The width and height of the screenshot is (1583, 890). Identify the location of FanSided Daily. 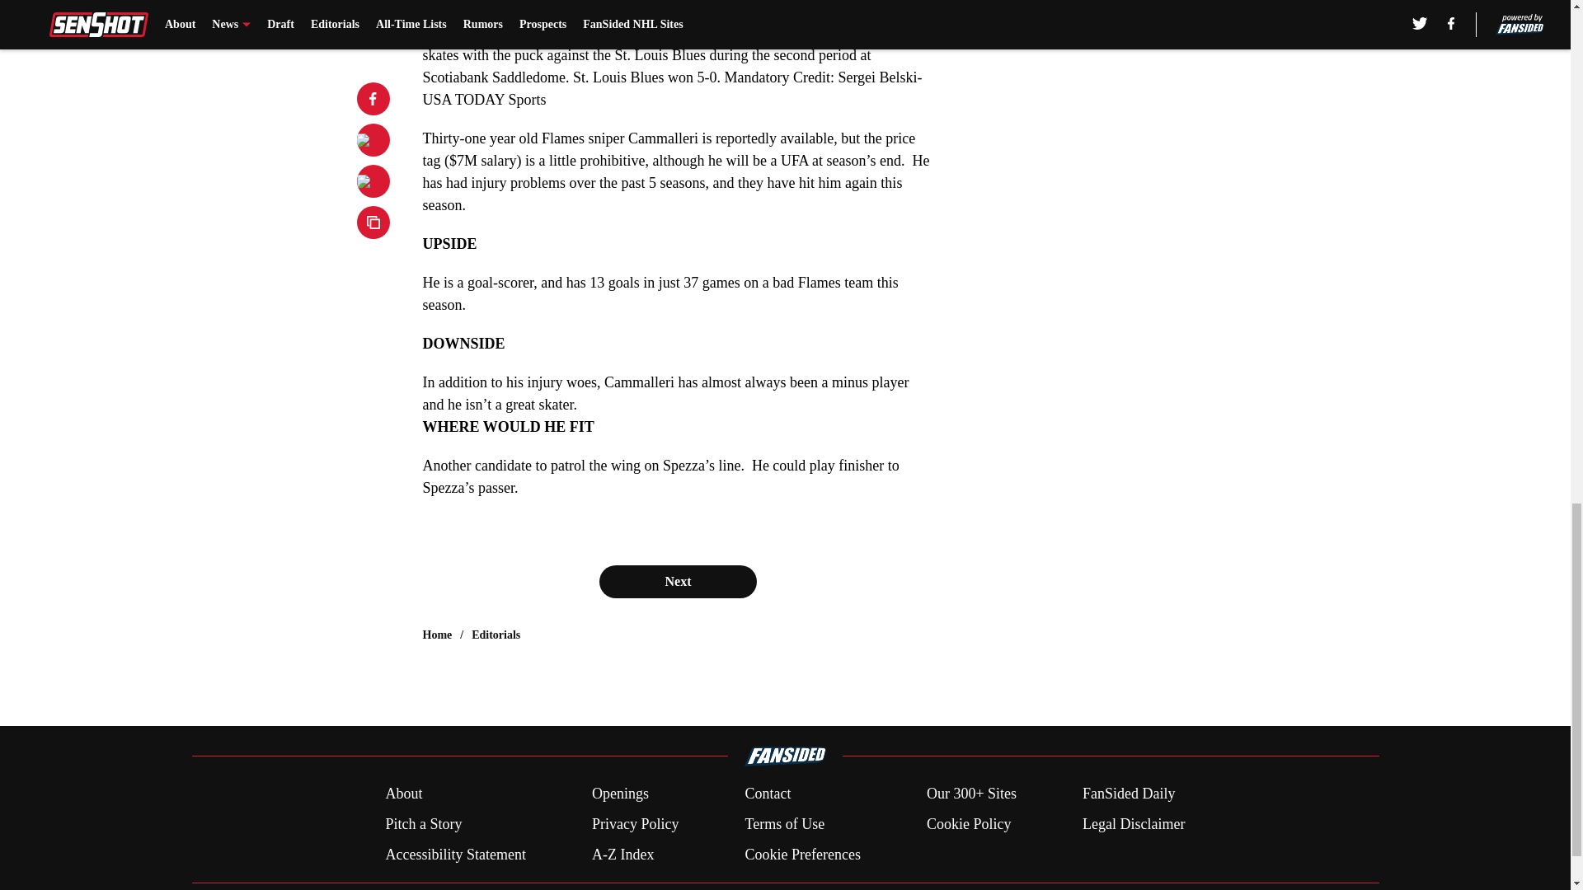
(1130, 794).